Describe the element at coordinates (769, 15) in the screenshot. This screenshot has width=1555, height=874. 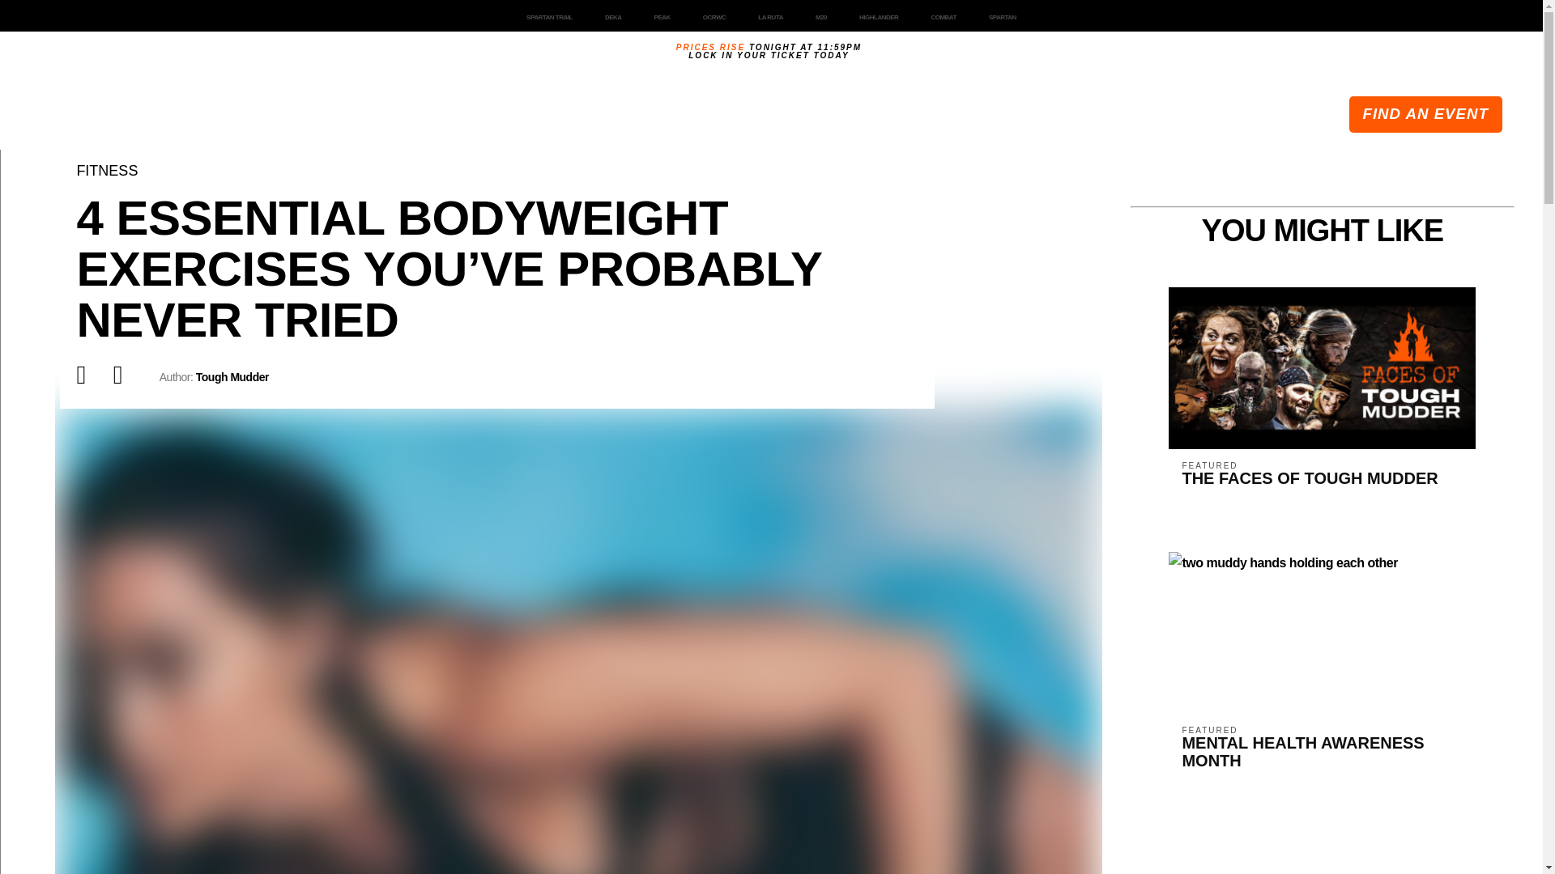
I see `LA RUTA` at that location.